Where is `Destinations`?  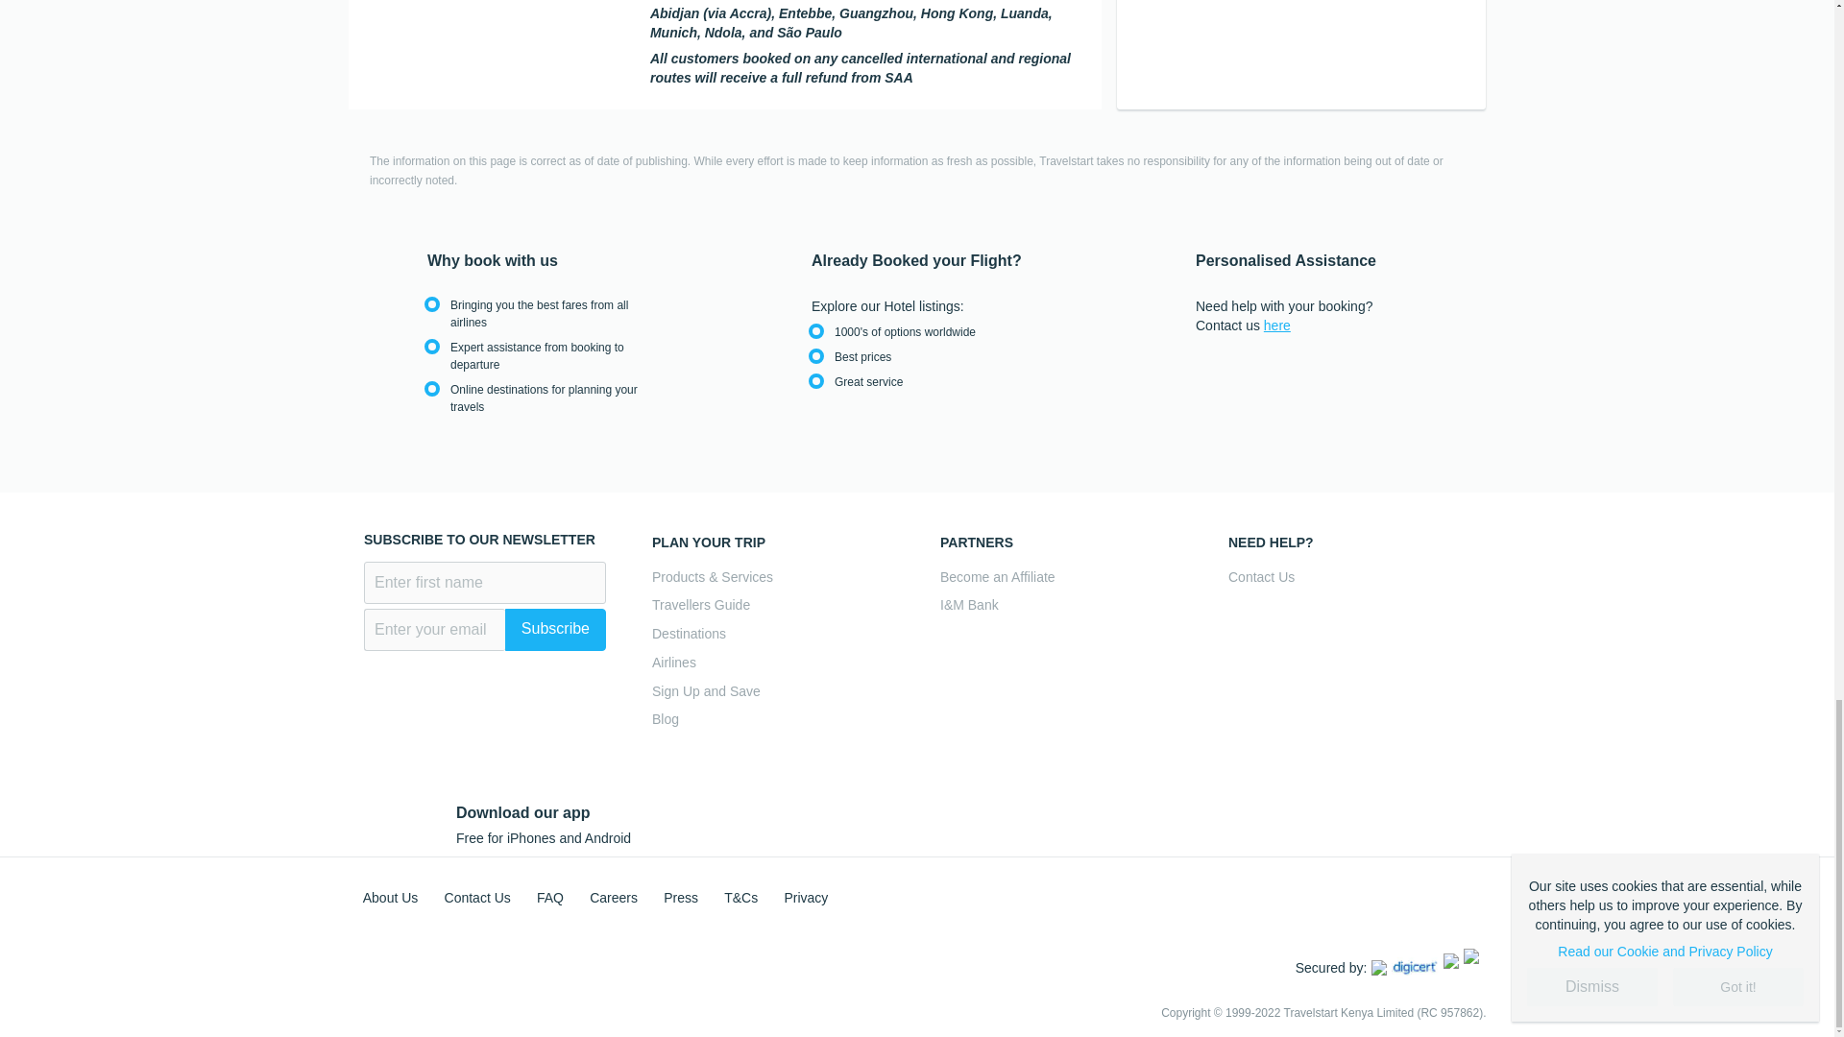 Destinations is located at coordinates (773, 634).